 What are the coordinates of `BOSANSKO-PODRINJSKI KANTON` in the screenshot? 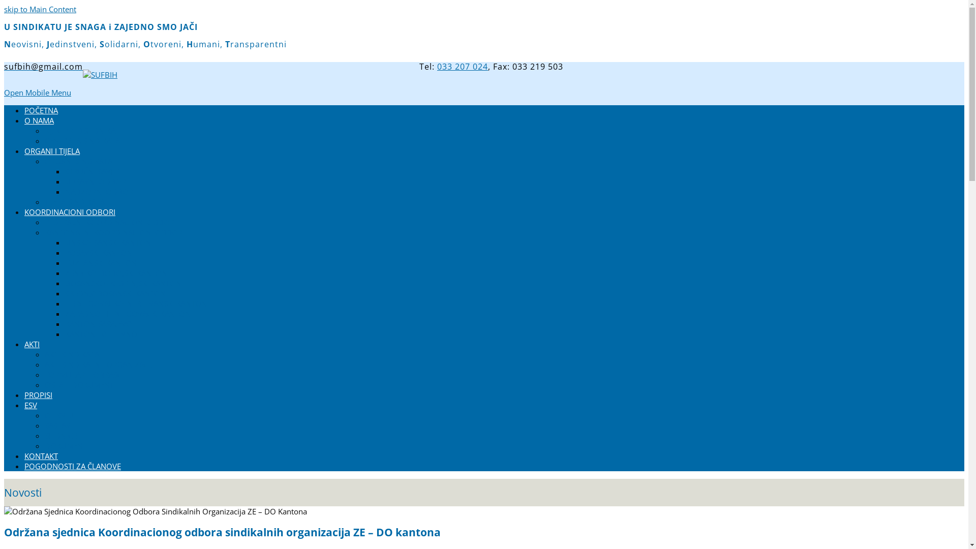 It's located at (123, 283).